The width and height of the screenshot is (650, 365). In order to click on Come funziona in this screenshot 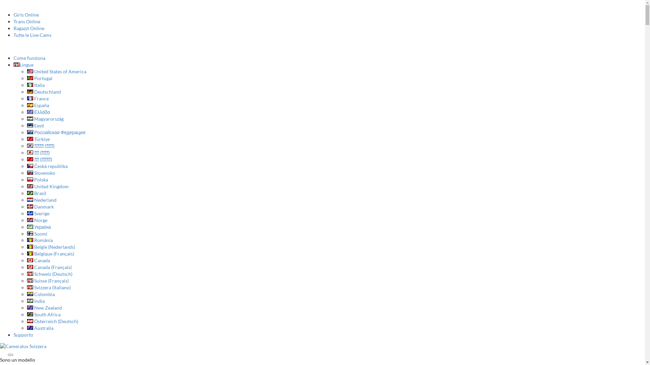, I will do `click(29, 58)`.